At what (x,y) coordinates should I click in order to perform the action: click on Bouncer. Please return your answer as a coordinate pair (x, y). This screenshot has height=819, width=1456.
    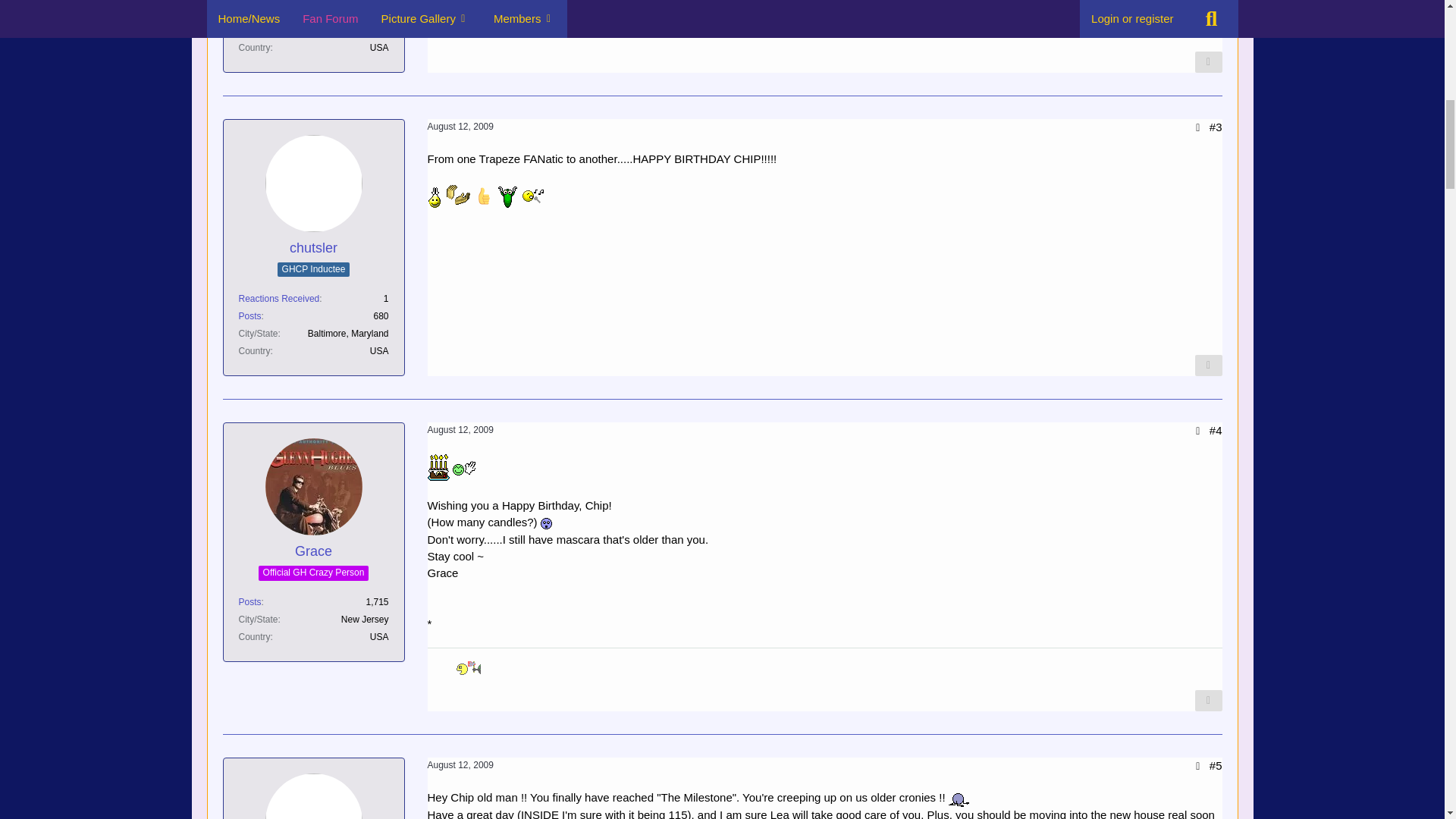
    Looking at the image, I should click on (508, 196).